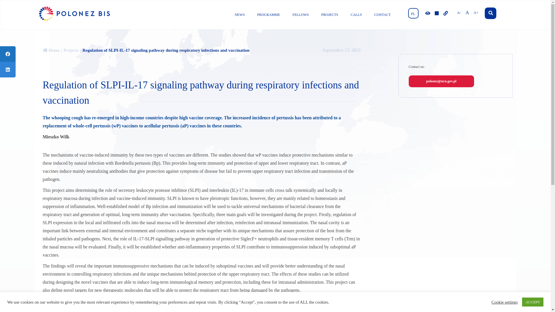 The width and height of the screenshot is (555, 312). What do you see at coordinates (413, 13) in the screenshot?
I see `PL` at bounding box center [413, 13].